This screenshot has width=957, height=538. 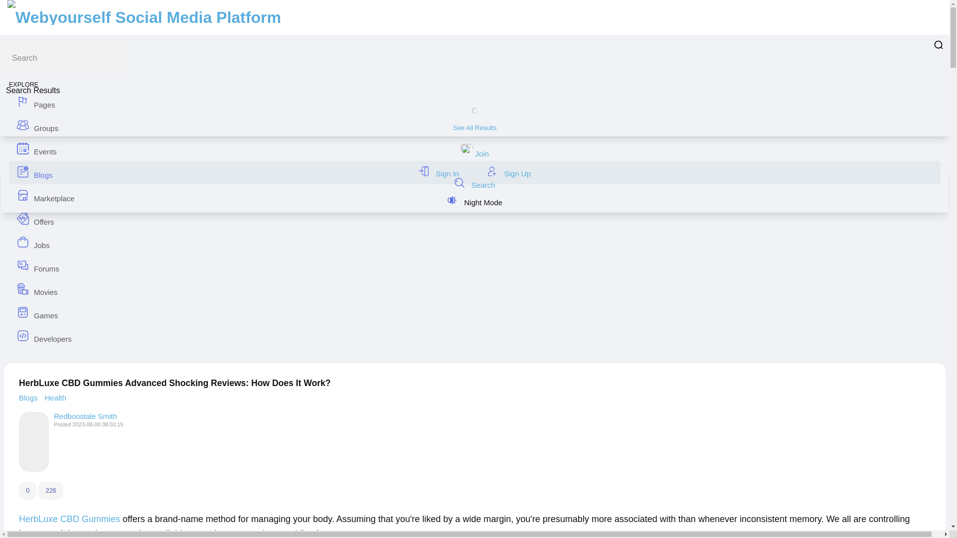 I want to click on Blogs, so click(x=475, y=172).